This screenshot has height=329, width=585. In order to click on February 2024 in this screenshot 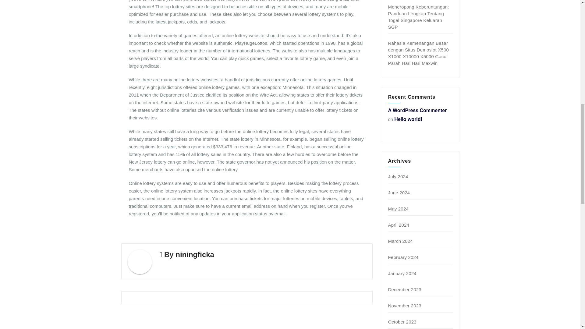, I will do `click(403, 257)`.